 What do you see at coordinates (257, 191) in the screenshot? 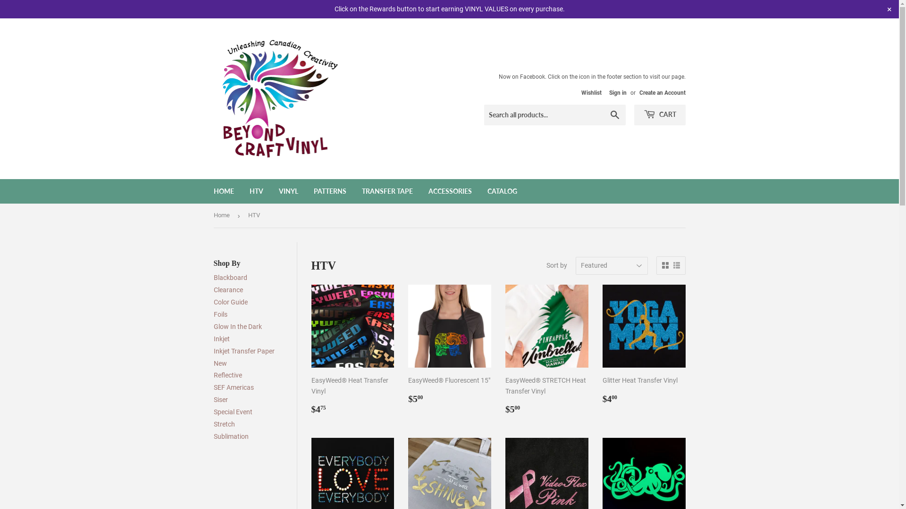
I see `HTV` at bounding box center [257, 191].